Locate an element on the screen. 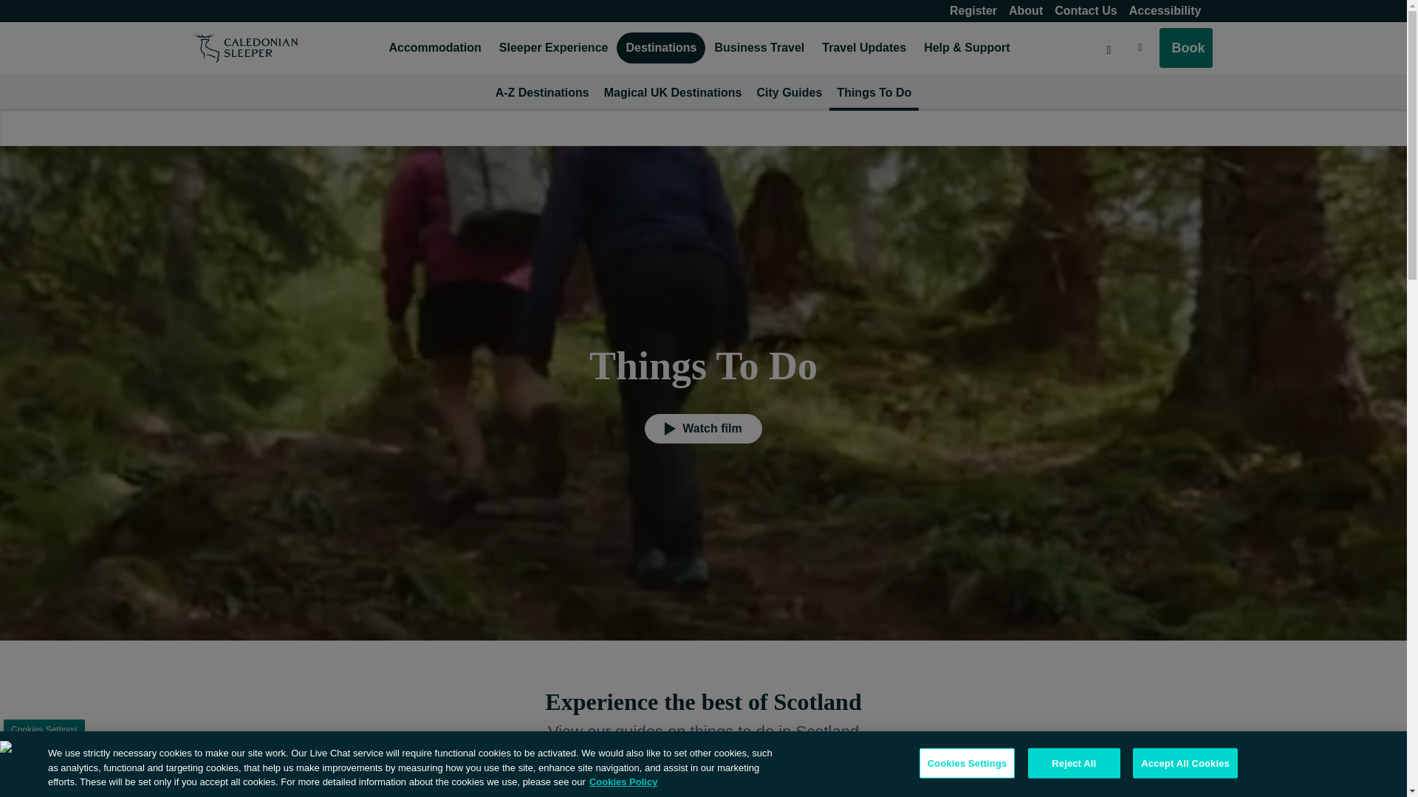  Business Travel is located at coordinates (758, 48).